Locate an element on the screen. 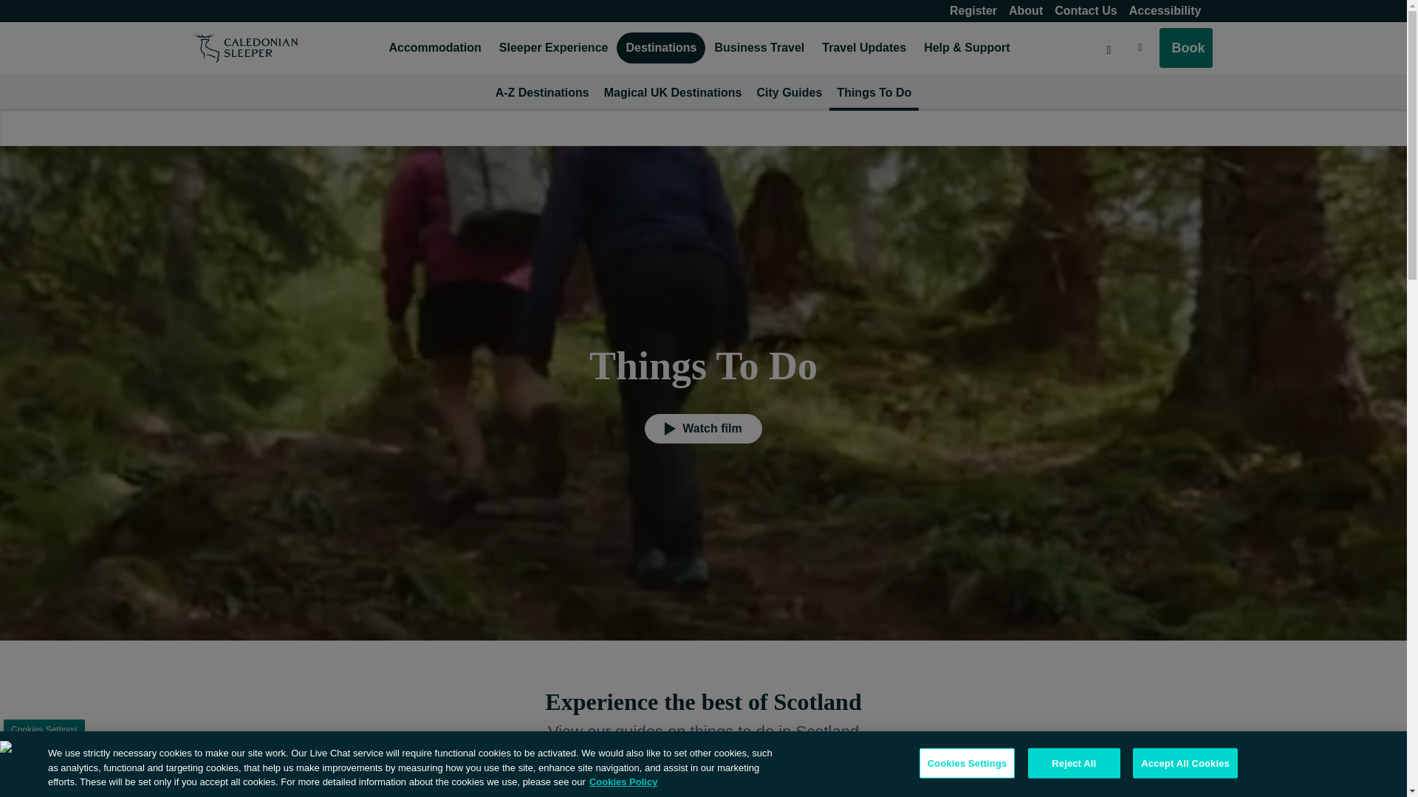  Business Travel is located at coordinates (758, 48).